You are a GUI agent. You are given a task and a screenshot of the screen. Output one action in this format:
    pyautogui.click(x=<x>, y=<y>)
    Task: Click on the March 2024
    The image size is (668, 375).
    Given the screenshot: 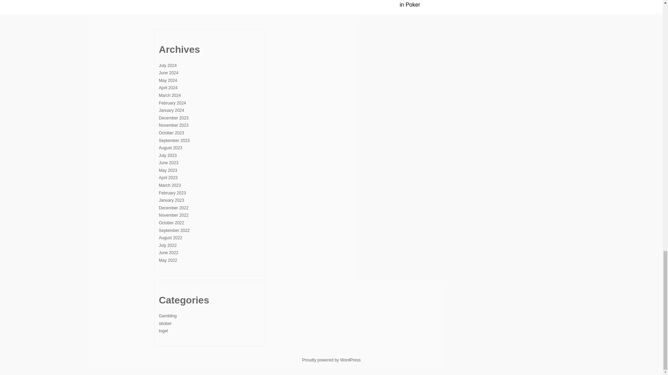 What is the action you would take?
    pyautogui.click(x=169, y=95)
    